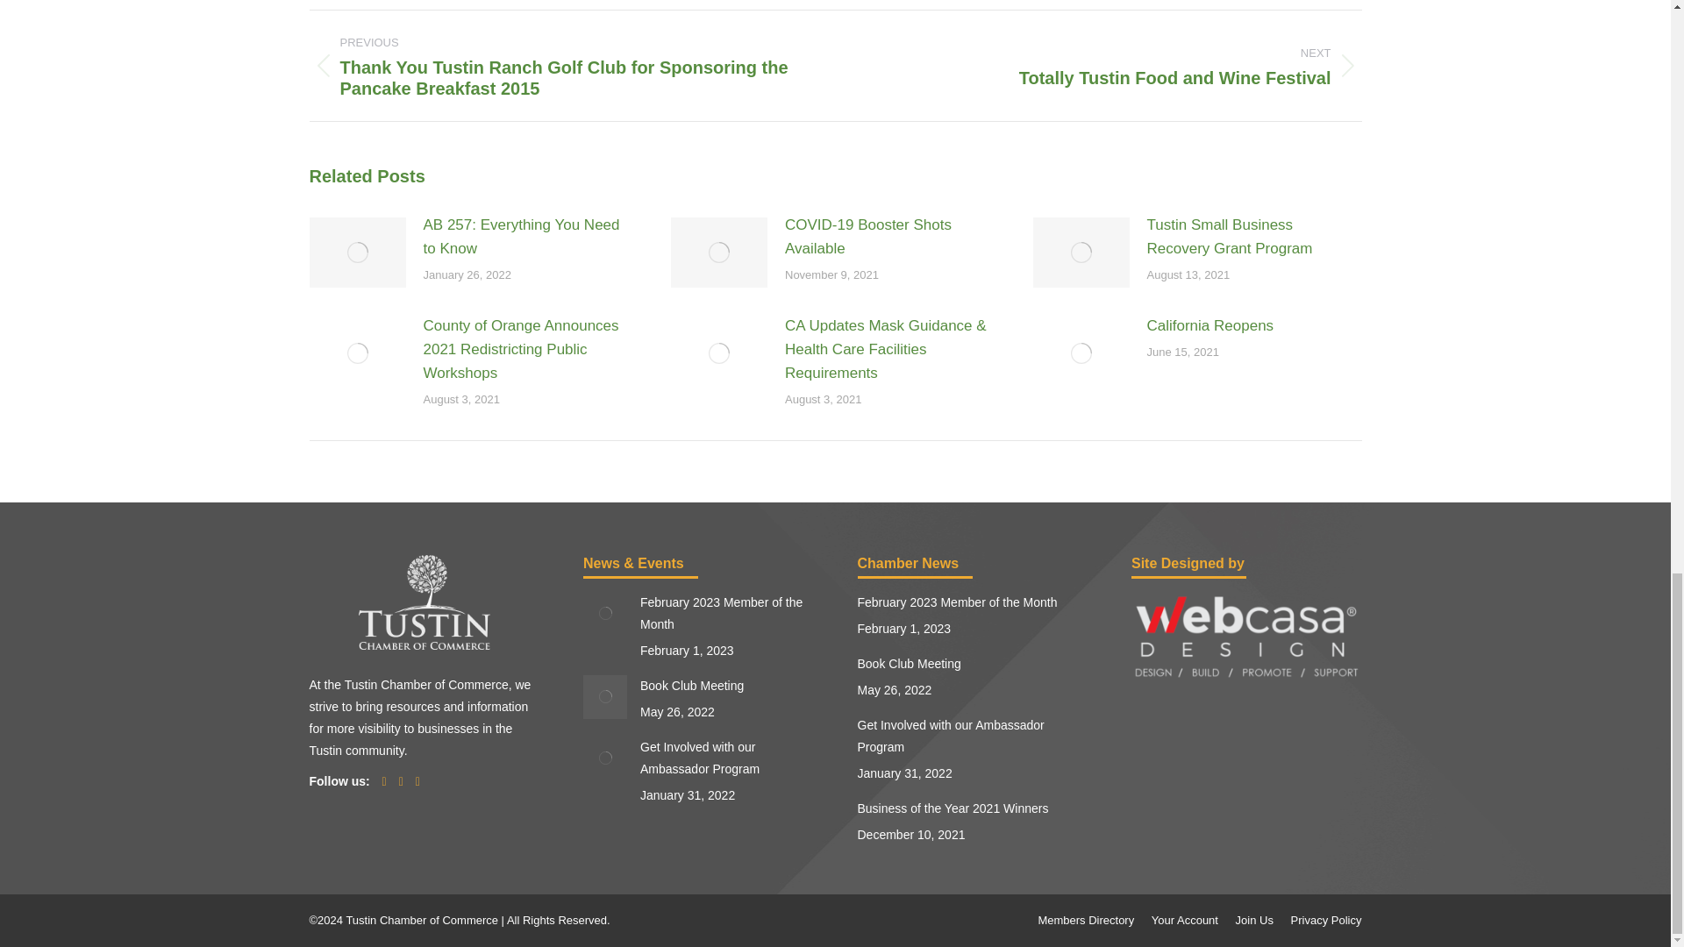 Image resolution: width=1684 pixels, height=947 pixels. I want to click on YouTube, so click(396, 780).